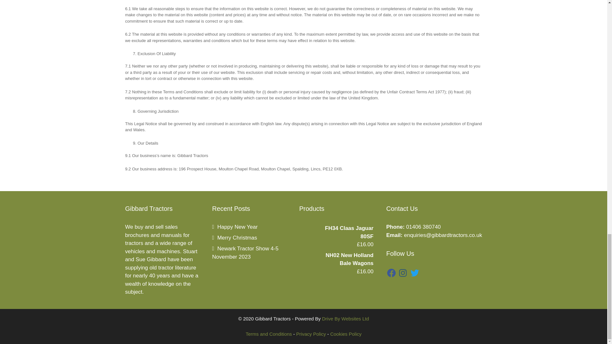 The height and width of the screenshot is (344, 612). I want to click on Newark Tractor Show 4-5 November 2023, so click(245, 253).